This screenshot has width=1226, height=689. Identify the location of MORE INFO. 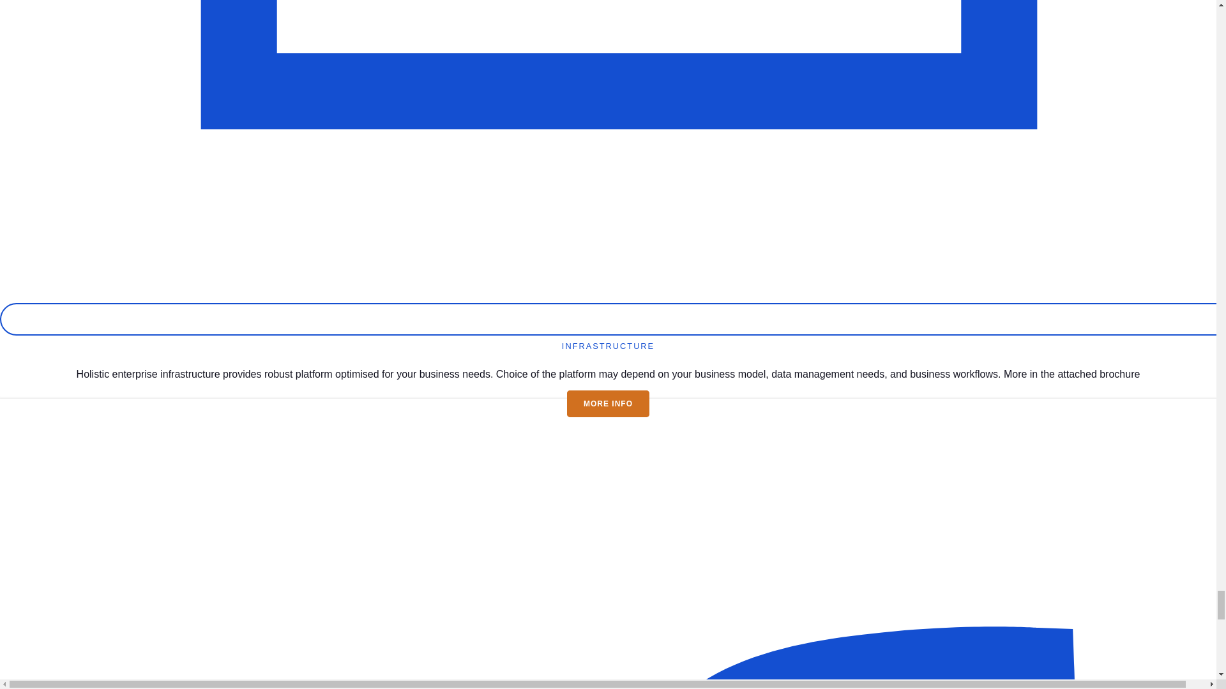
(608, 404).